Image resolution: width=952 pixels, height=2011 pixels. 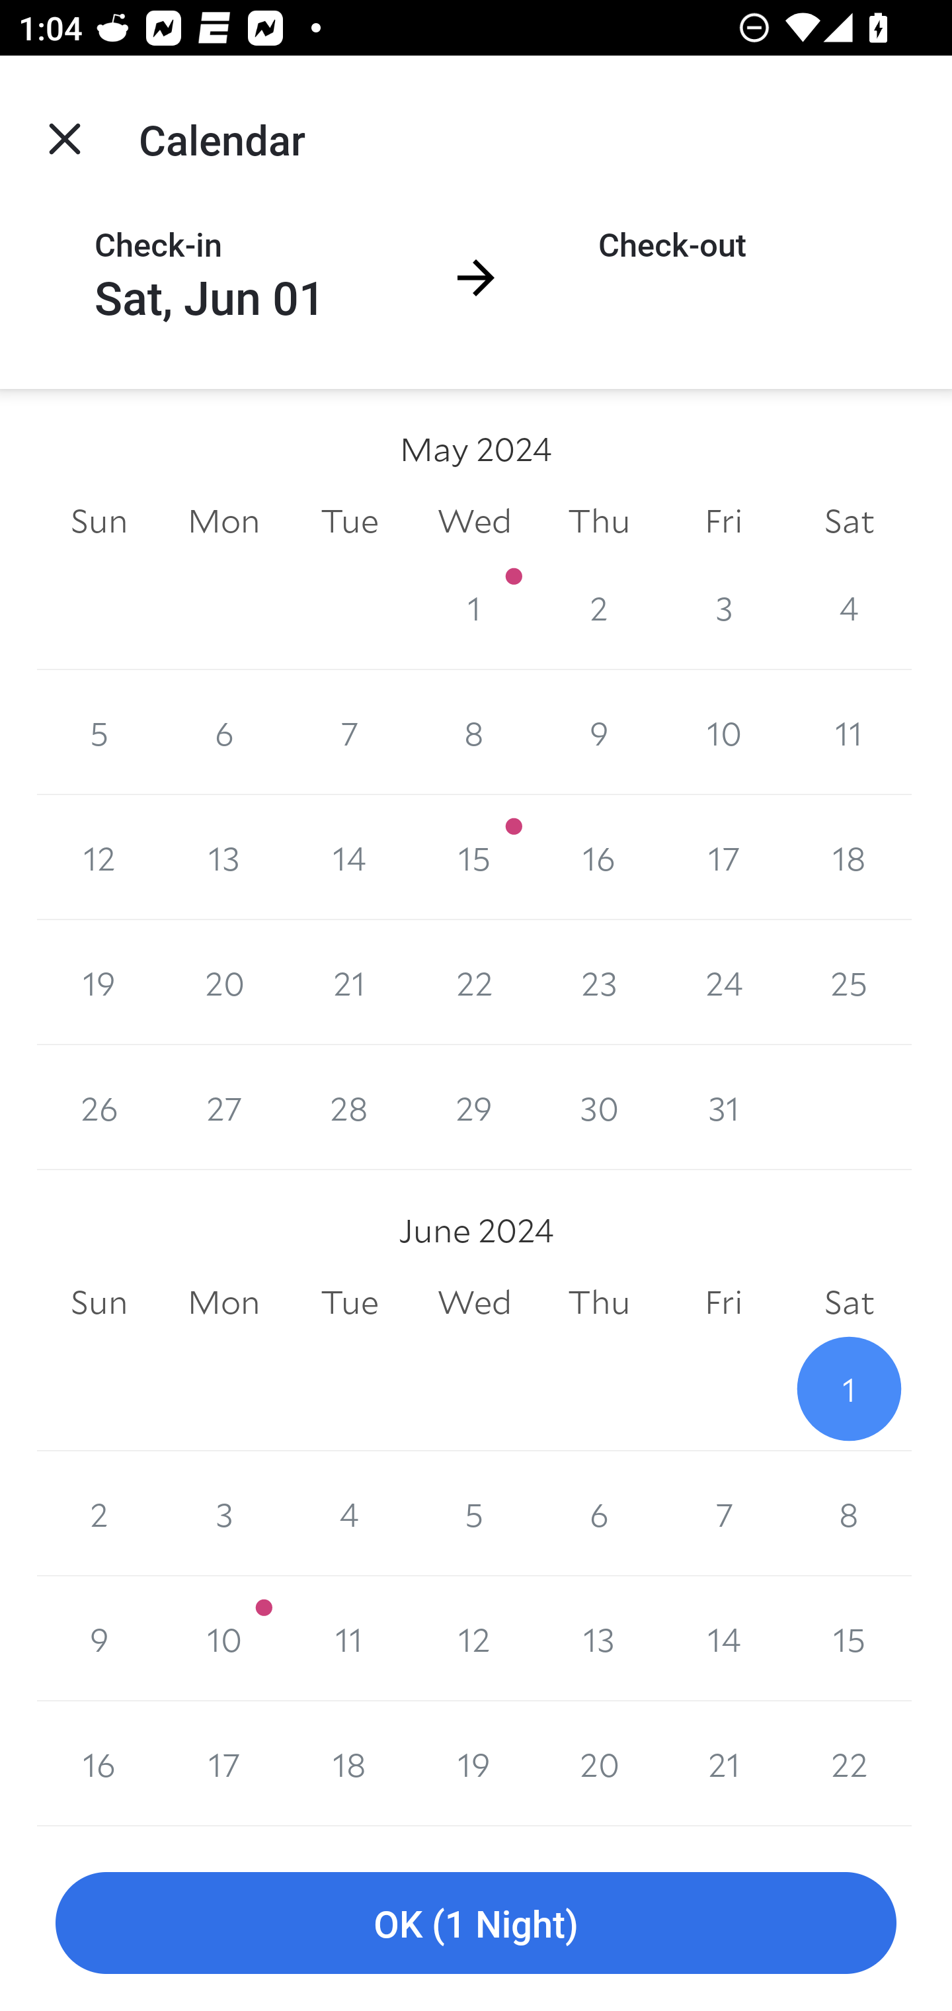 What do you see at coordinates (599, 857) in the screenshot?
I see `16 16 May 2024` at bounding box center [599, 857].